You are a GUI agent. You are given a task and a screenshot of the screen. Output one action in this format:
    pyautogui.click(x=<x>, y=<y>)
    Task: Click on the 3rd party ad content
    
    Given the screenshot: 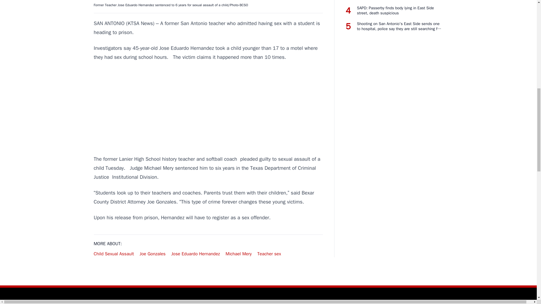 What is the action you would take?
    pyautogui.click(x=208, y=108)
    